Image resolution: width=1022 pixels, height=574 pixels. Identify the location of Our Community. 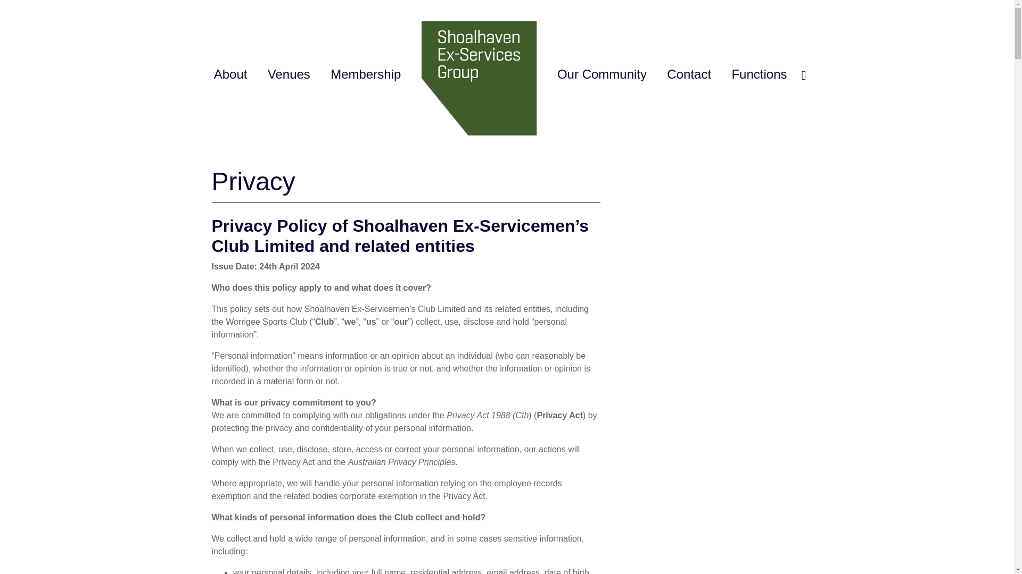
(601, 74).